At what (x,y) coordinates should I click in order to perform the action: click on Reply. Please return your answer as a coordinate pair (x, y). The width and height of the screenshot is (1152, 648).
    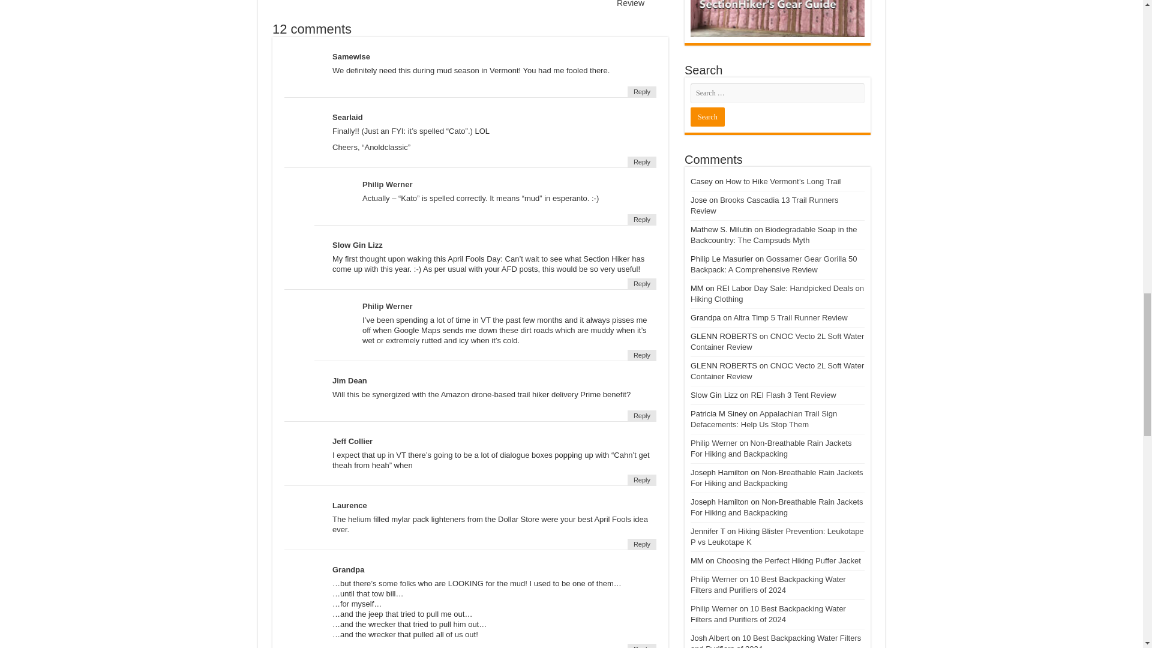
    Looking at the image, I should click on (642, 162).